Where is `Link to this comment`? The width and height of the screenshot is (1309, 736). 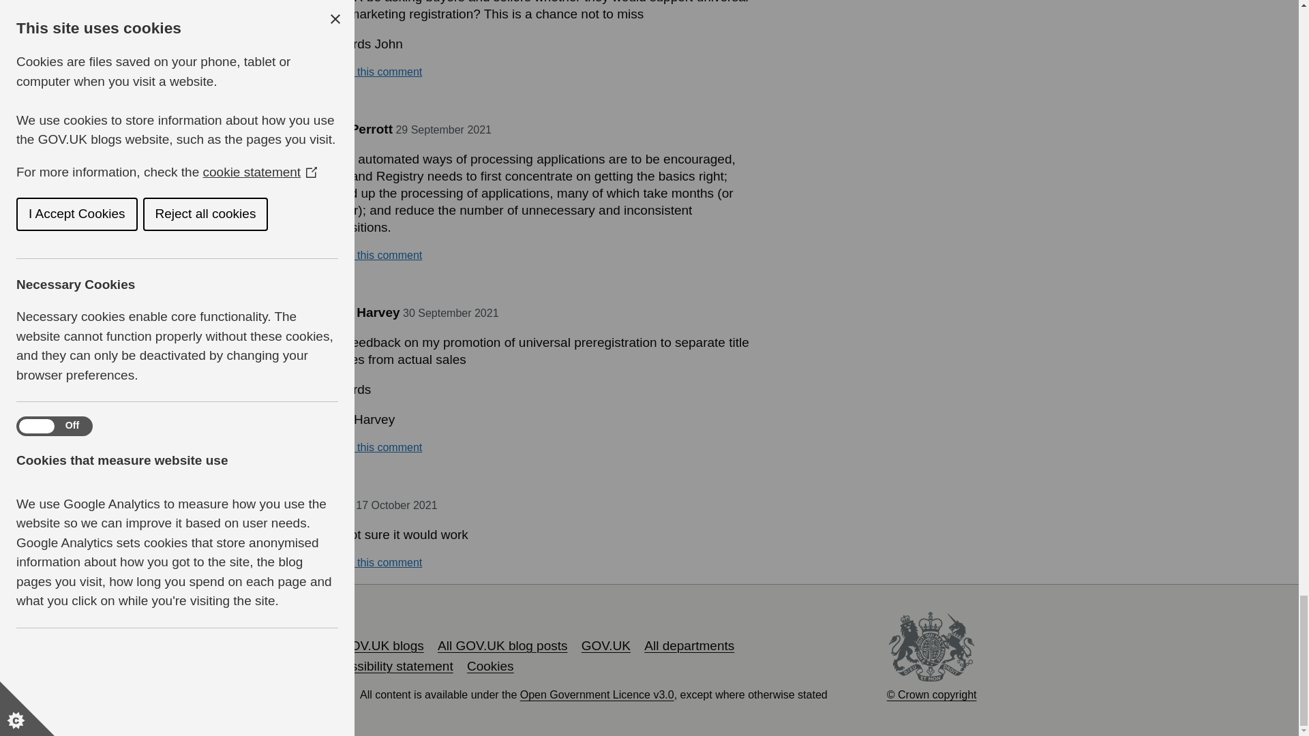
Link to this comment is located at coordinates (372, 255).